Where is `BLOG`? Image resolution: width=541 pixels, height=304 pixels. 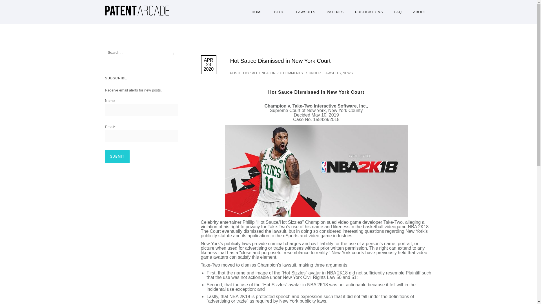 BLOG is located at coordinates (279, 12).